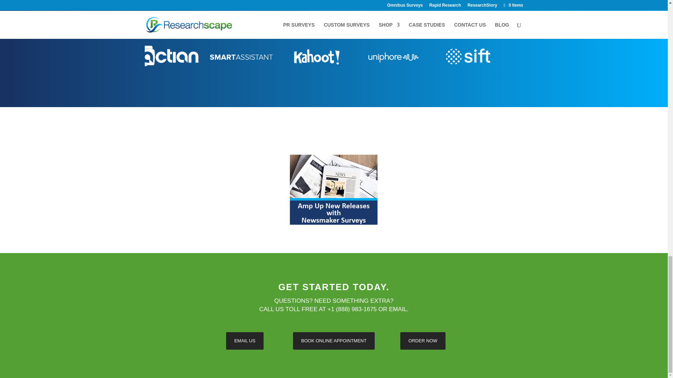 This screenshot has width=673, height=378. Describe the element at coordinates (317, 57) in the screenshot. I see `kahootwhite` at that location.